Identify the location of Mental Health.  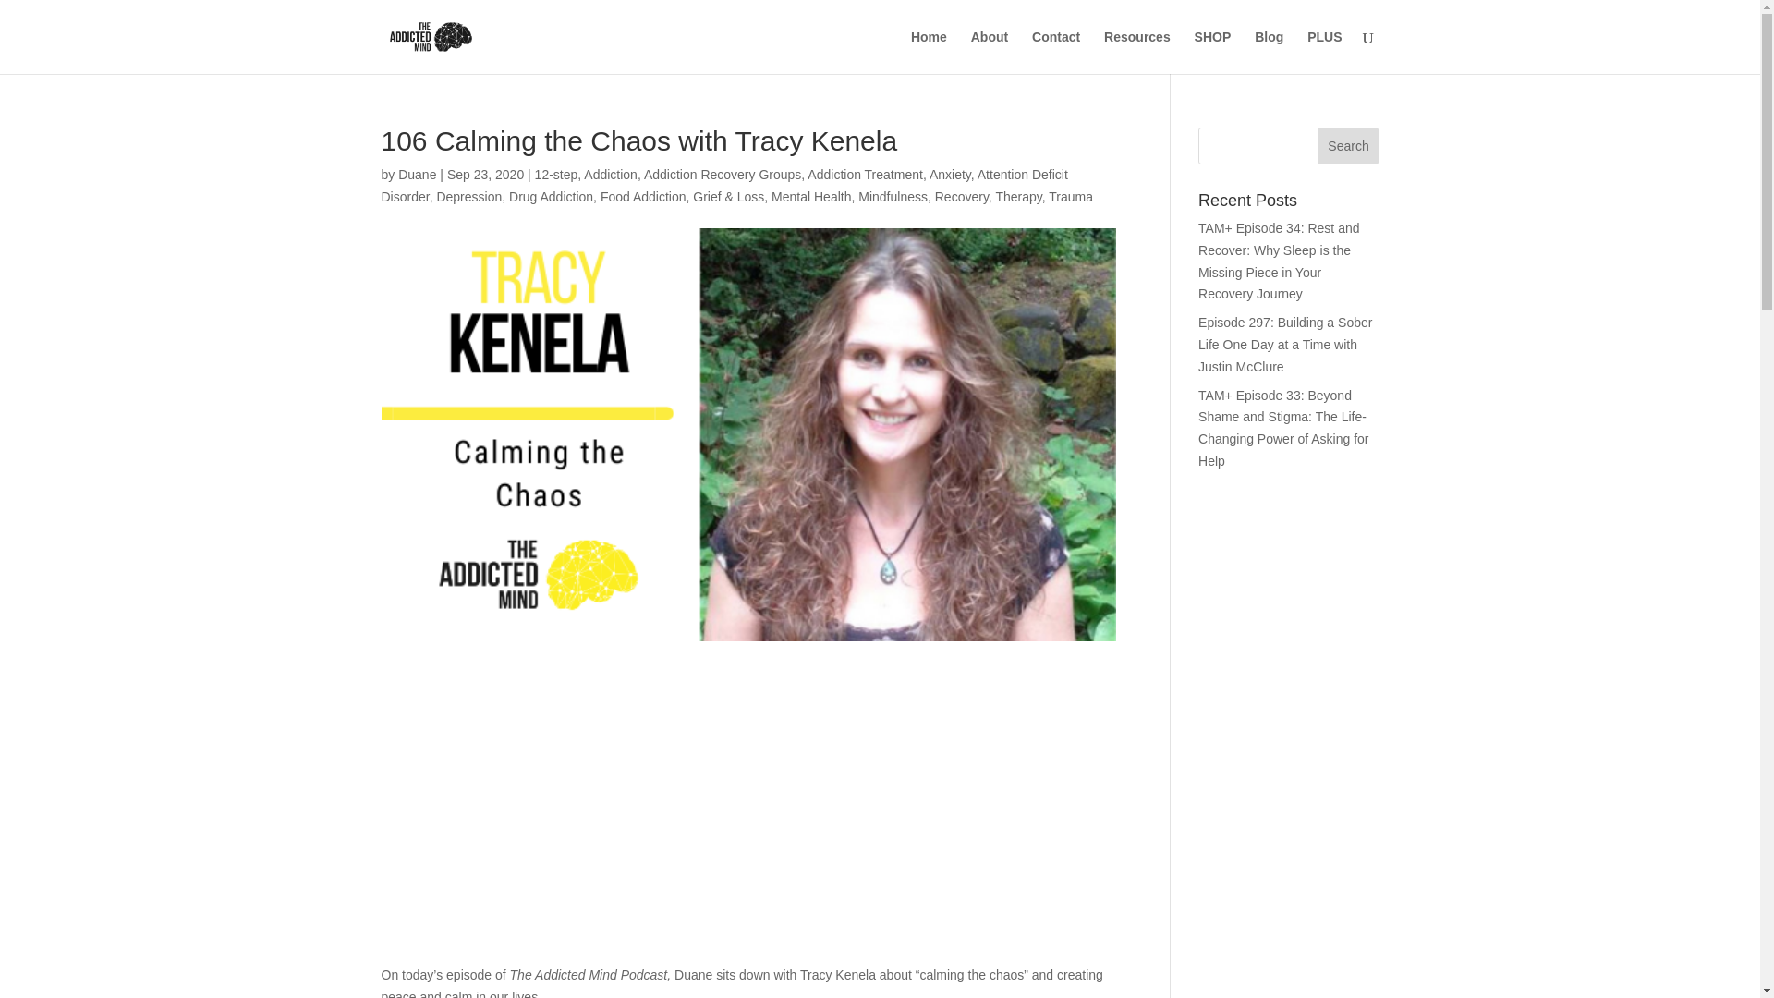
(811, 197).